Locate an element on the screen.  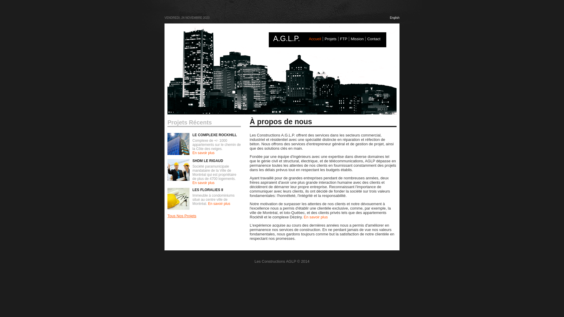
English is located at coordinates (395, 18).